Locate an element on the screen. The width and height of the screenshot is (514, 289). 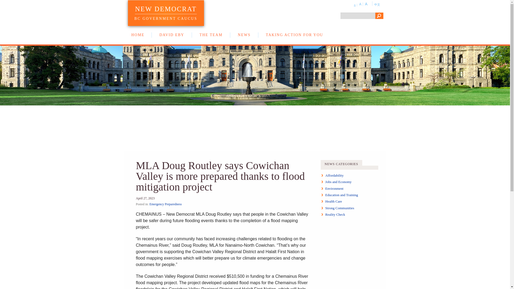
View all posts filed under Jobs and Economy is located at coordinates (338, 181).